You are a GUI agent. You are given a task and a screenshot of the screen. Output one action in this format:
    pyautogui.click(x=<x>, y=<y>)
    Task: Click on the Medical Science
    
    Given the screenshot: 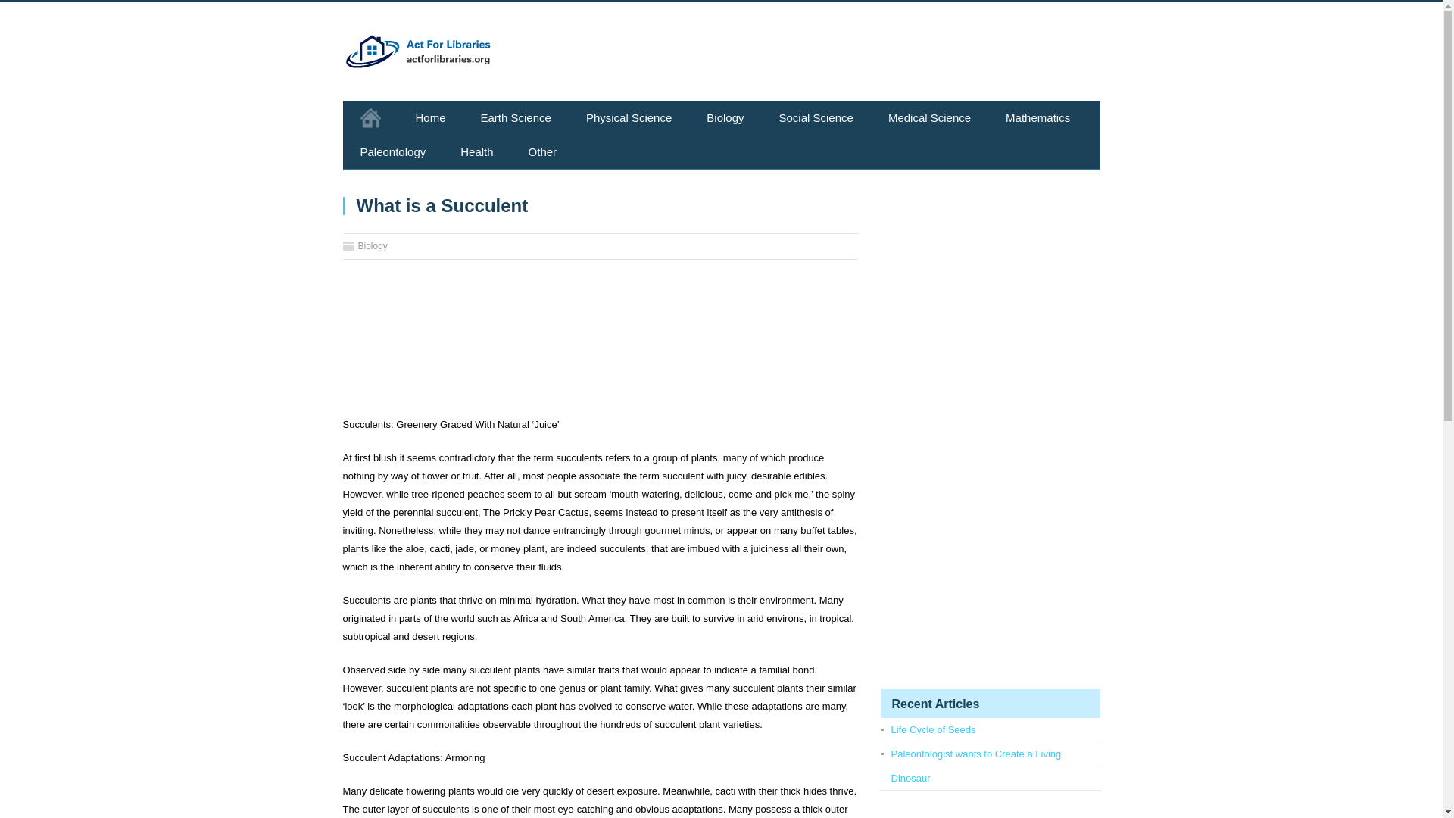 What is the action you would take?
    pyautogui.click(x=930, y=117)
    